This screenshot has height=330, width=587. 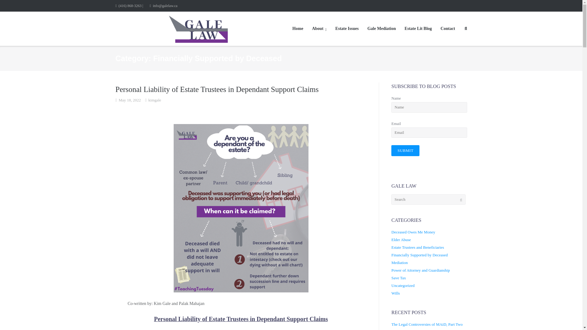 What do you see at coordinates (405, 150) in the screenshot?
I see `Submit` at bounding box center [405, 150].